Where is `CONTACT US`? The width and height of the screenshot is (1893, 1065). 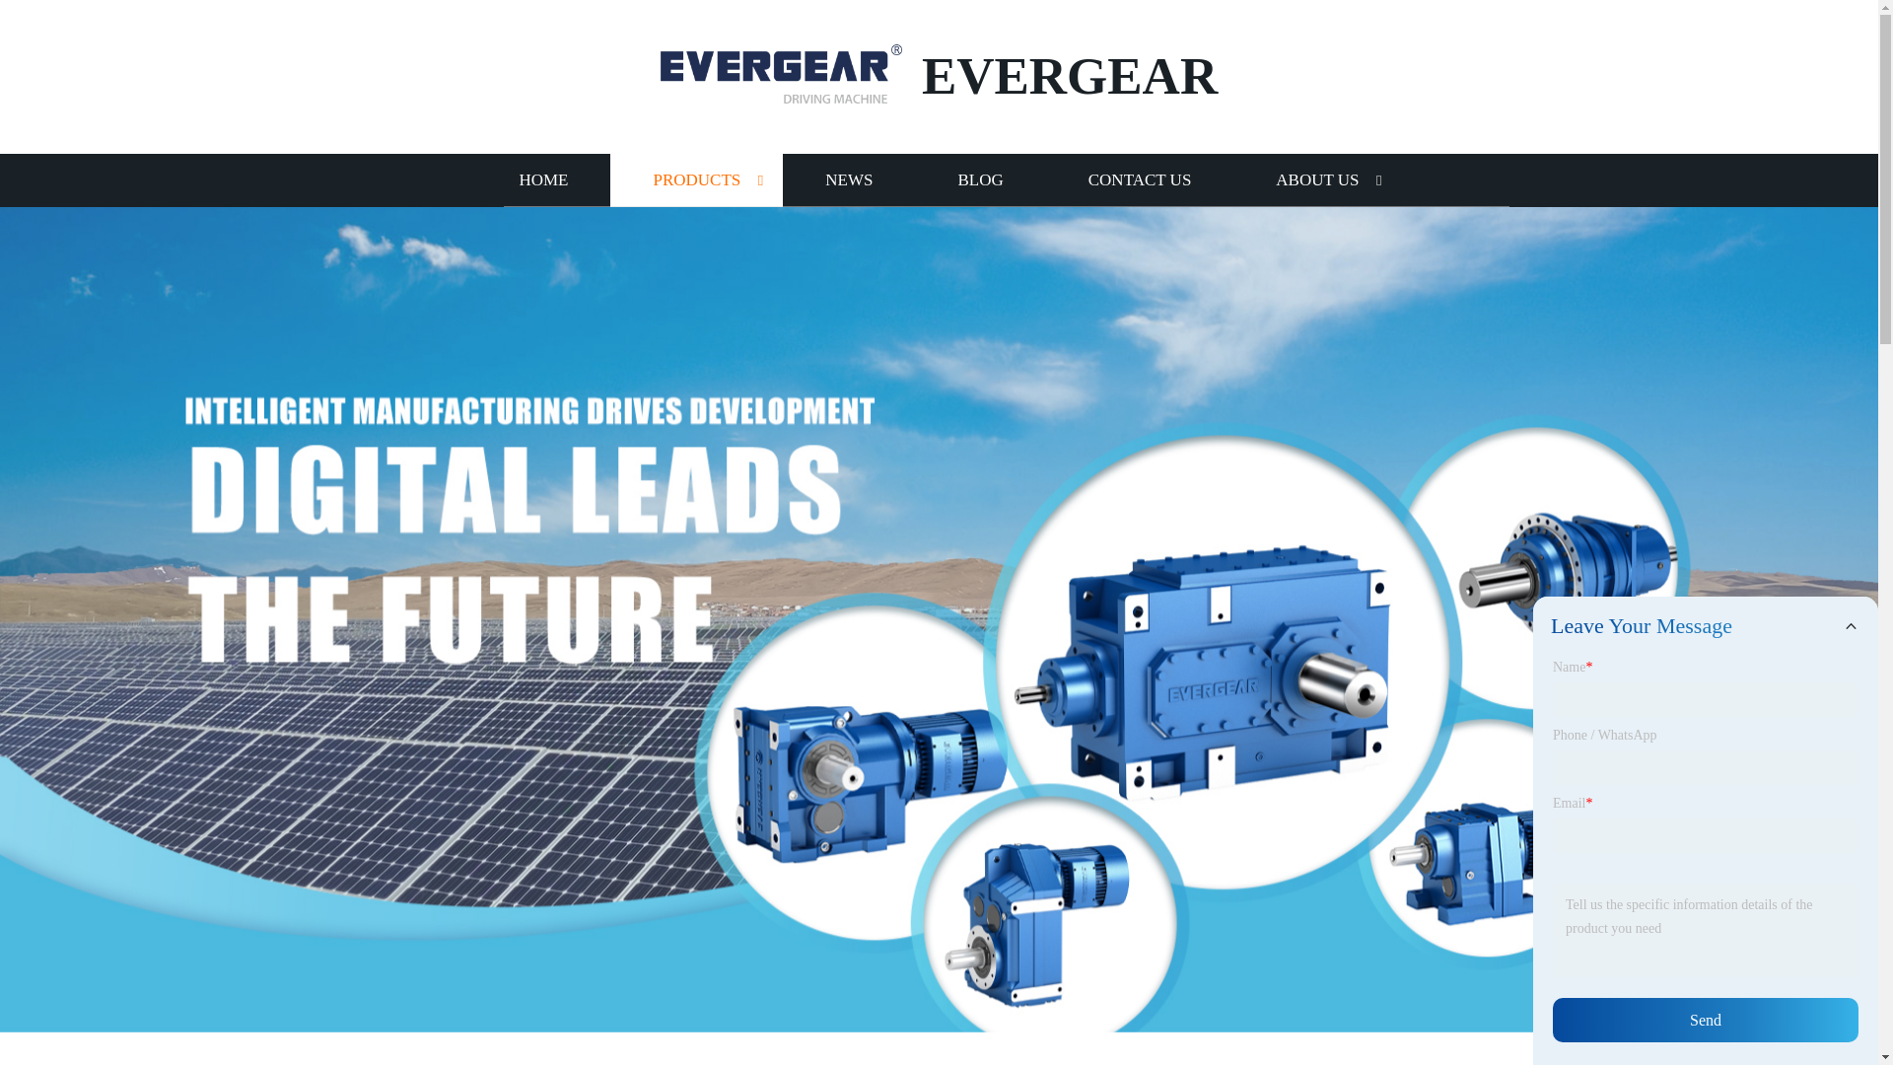
CONTACT US is located at coordinates (1140, 179).